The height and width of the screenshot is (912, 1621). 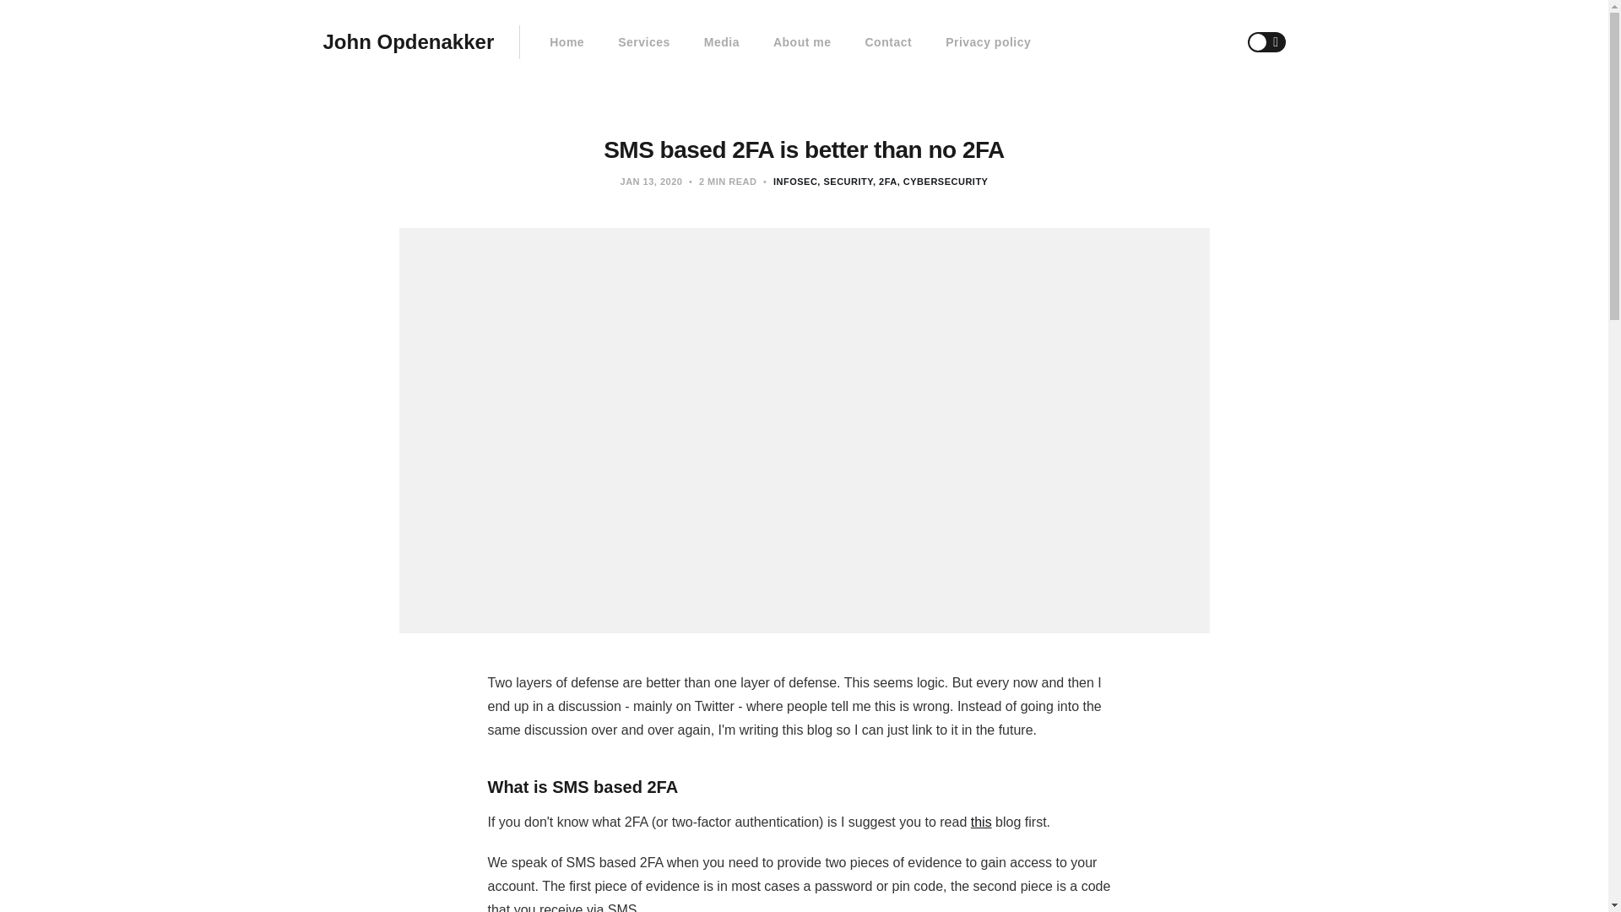 What do you see at coordinates (721, 42) in the screenshot?
I see `Media` at bounding box center [721, 42].